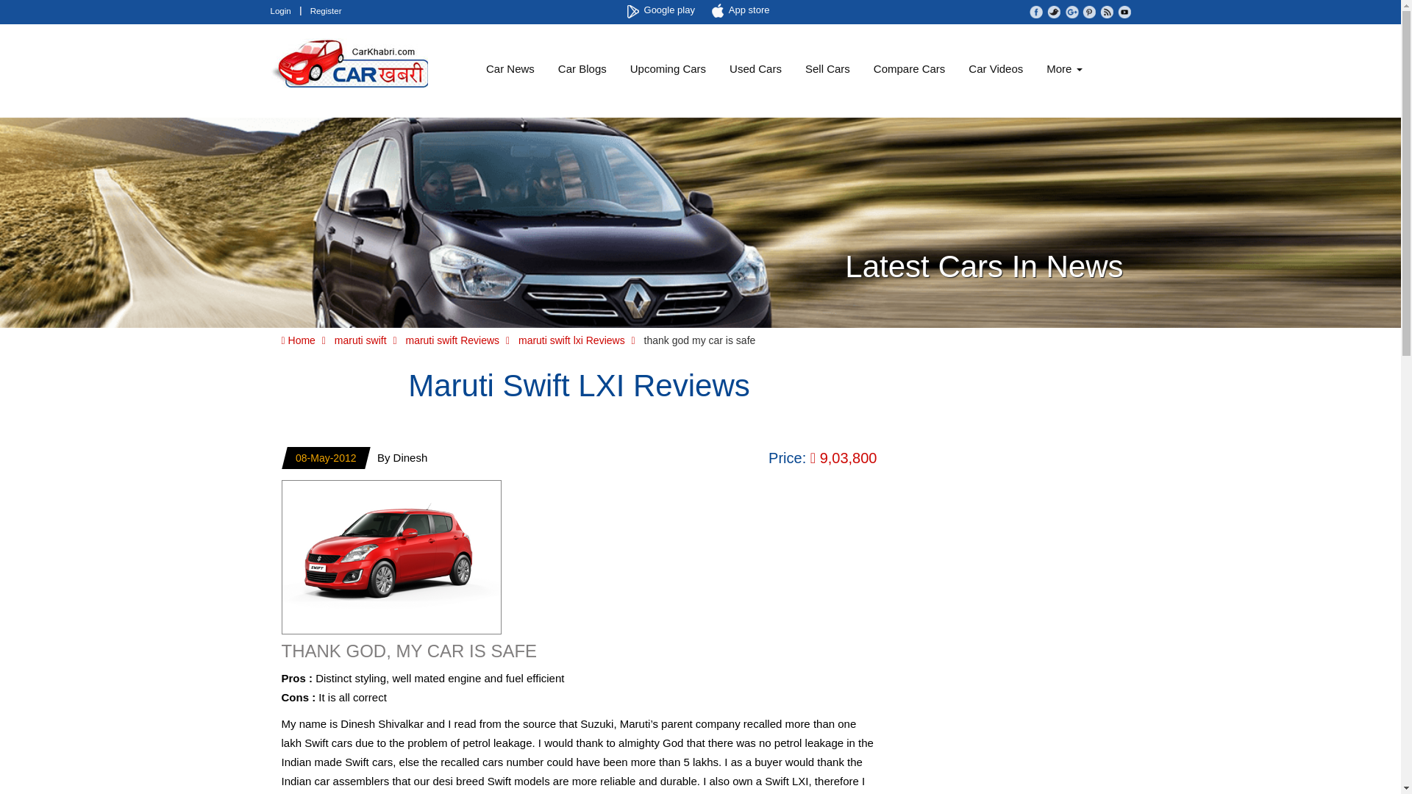 This screenshot has height=794, width=1412. I want to click on App store, so click(743, 10).